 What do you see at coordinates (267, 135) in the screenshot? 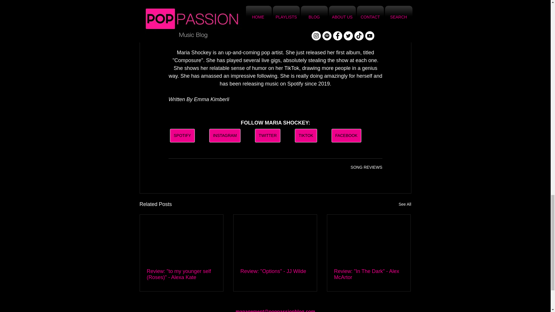
I see `TWITTER` at bounding box center [267, 135].